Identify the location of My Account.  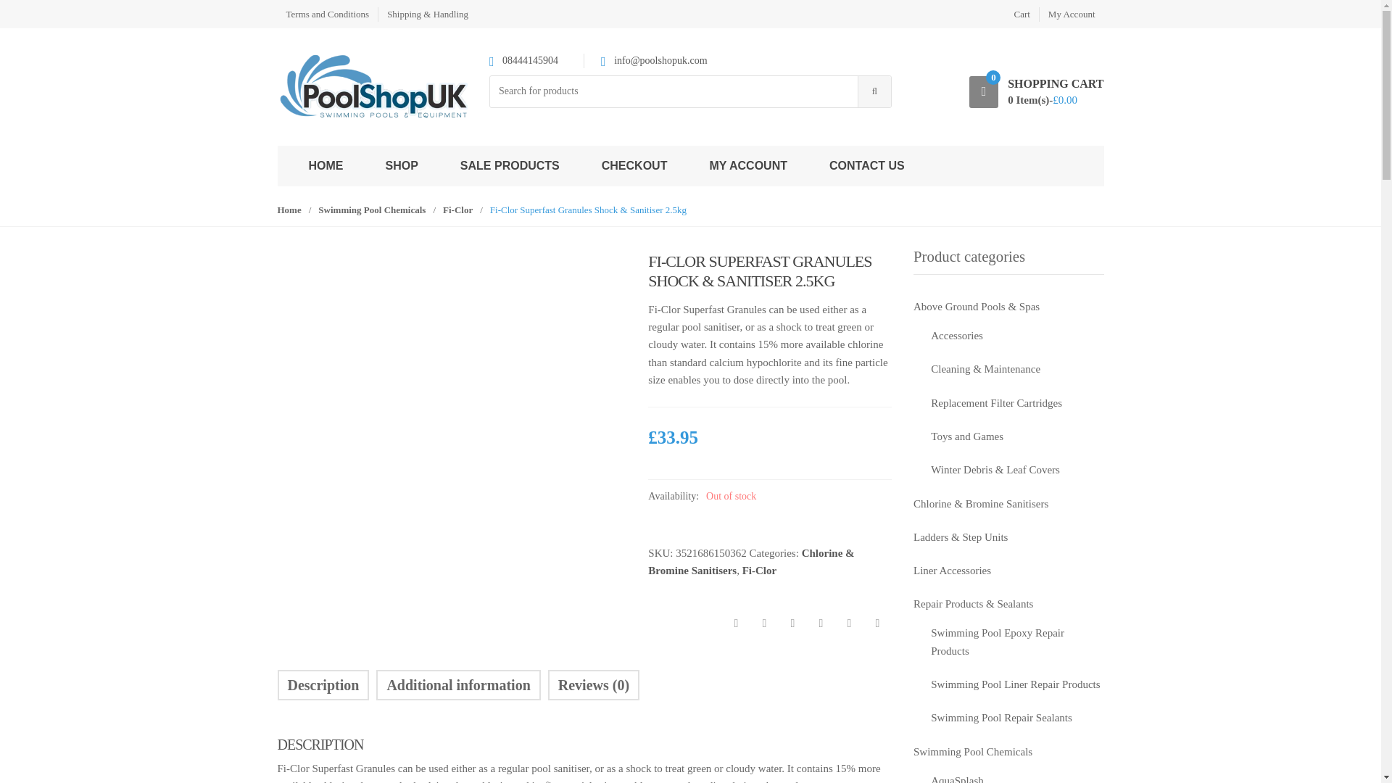
(1072, 14).